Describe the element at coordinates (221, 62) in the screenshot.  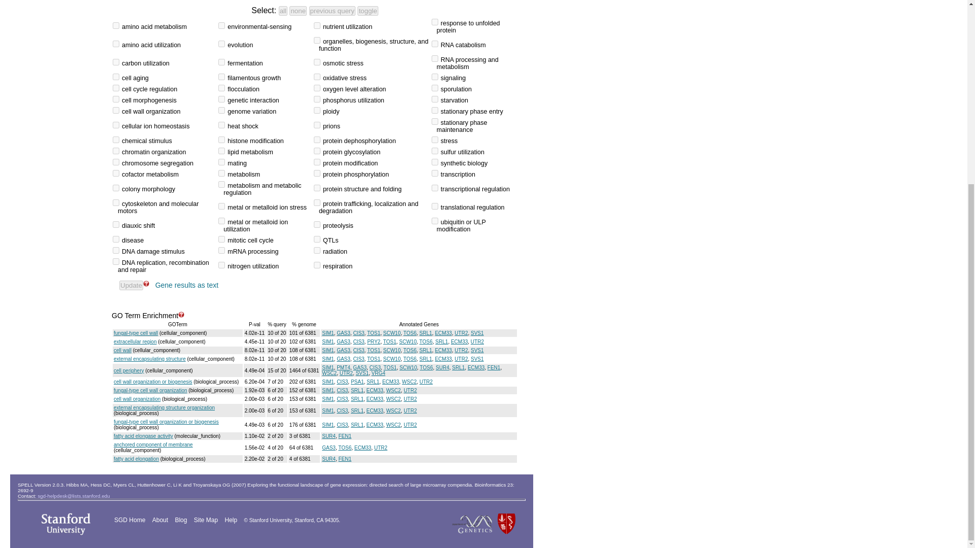
I see `fermentation` at that location.